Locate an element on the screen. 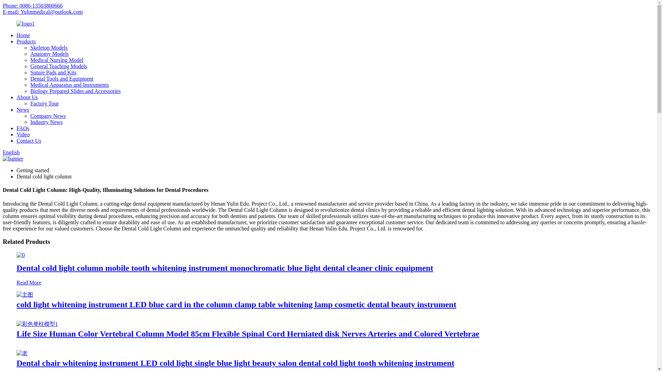 The width and height of the screenshot is (662, 372). FAQs is located at coordinates (23, 128).